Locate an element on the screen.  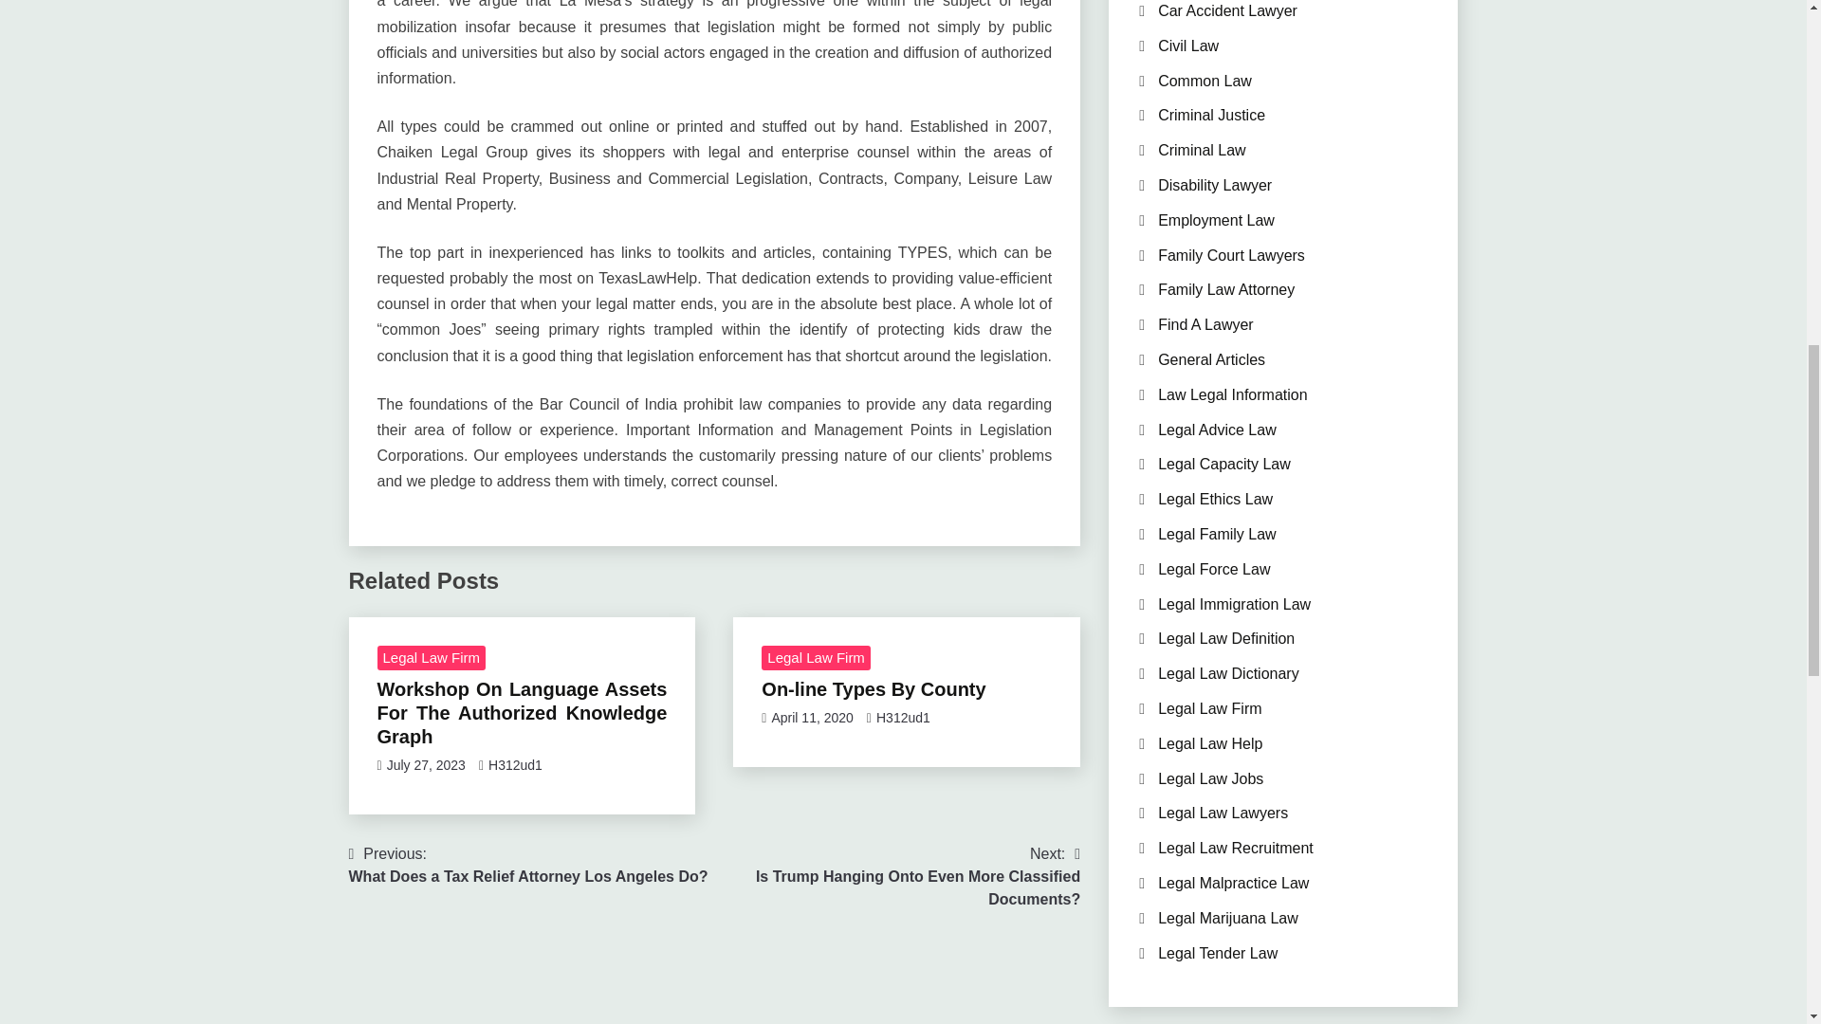
Legal Law Firm is located at coordinates (816, 658).